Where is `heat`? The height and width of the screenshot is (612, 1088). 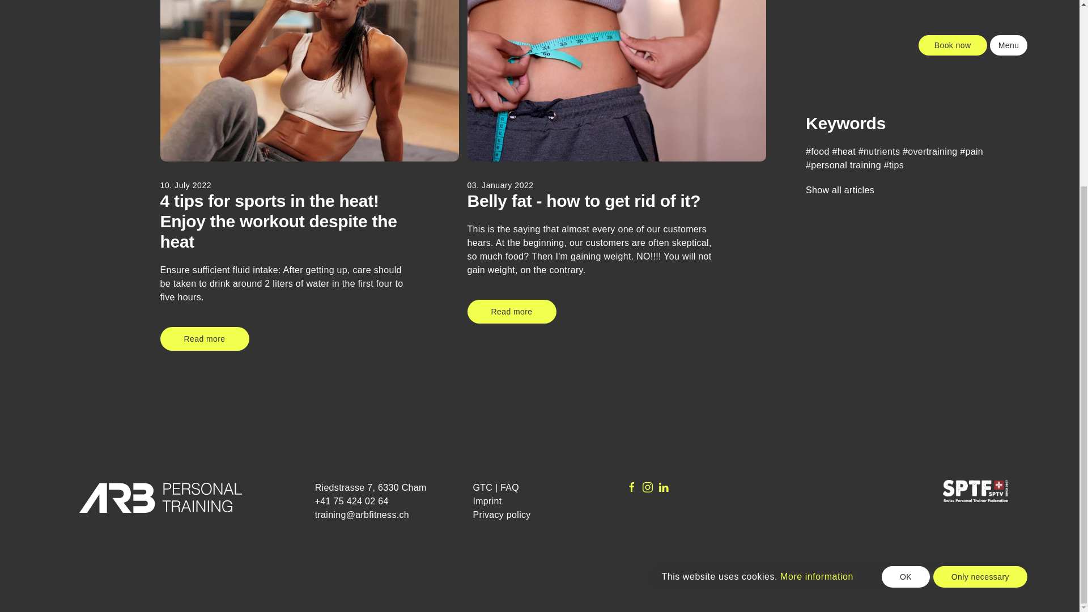
heat is located at coordinates (843, 12).